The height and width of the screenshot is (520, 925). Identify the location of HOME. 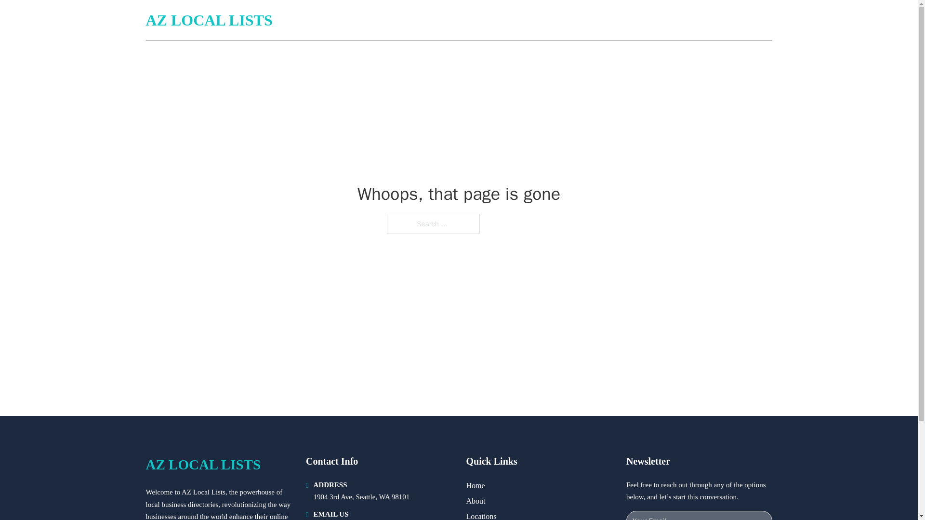
(656, 20).